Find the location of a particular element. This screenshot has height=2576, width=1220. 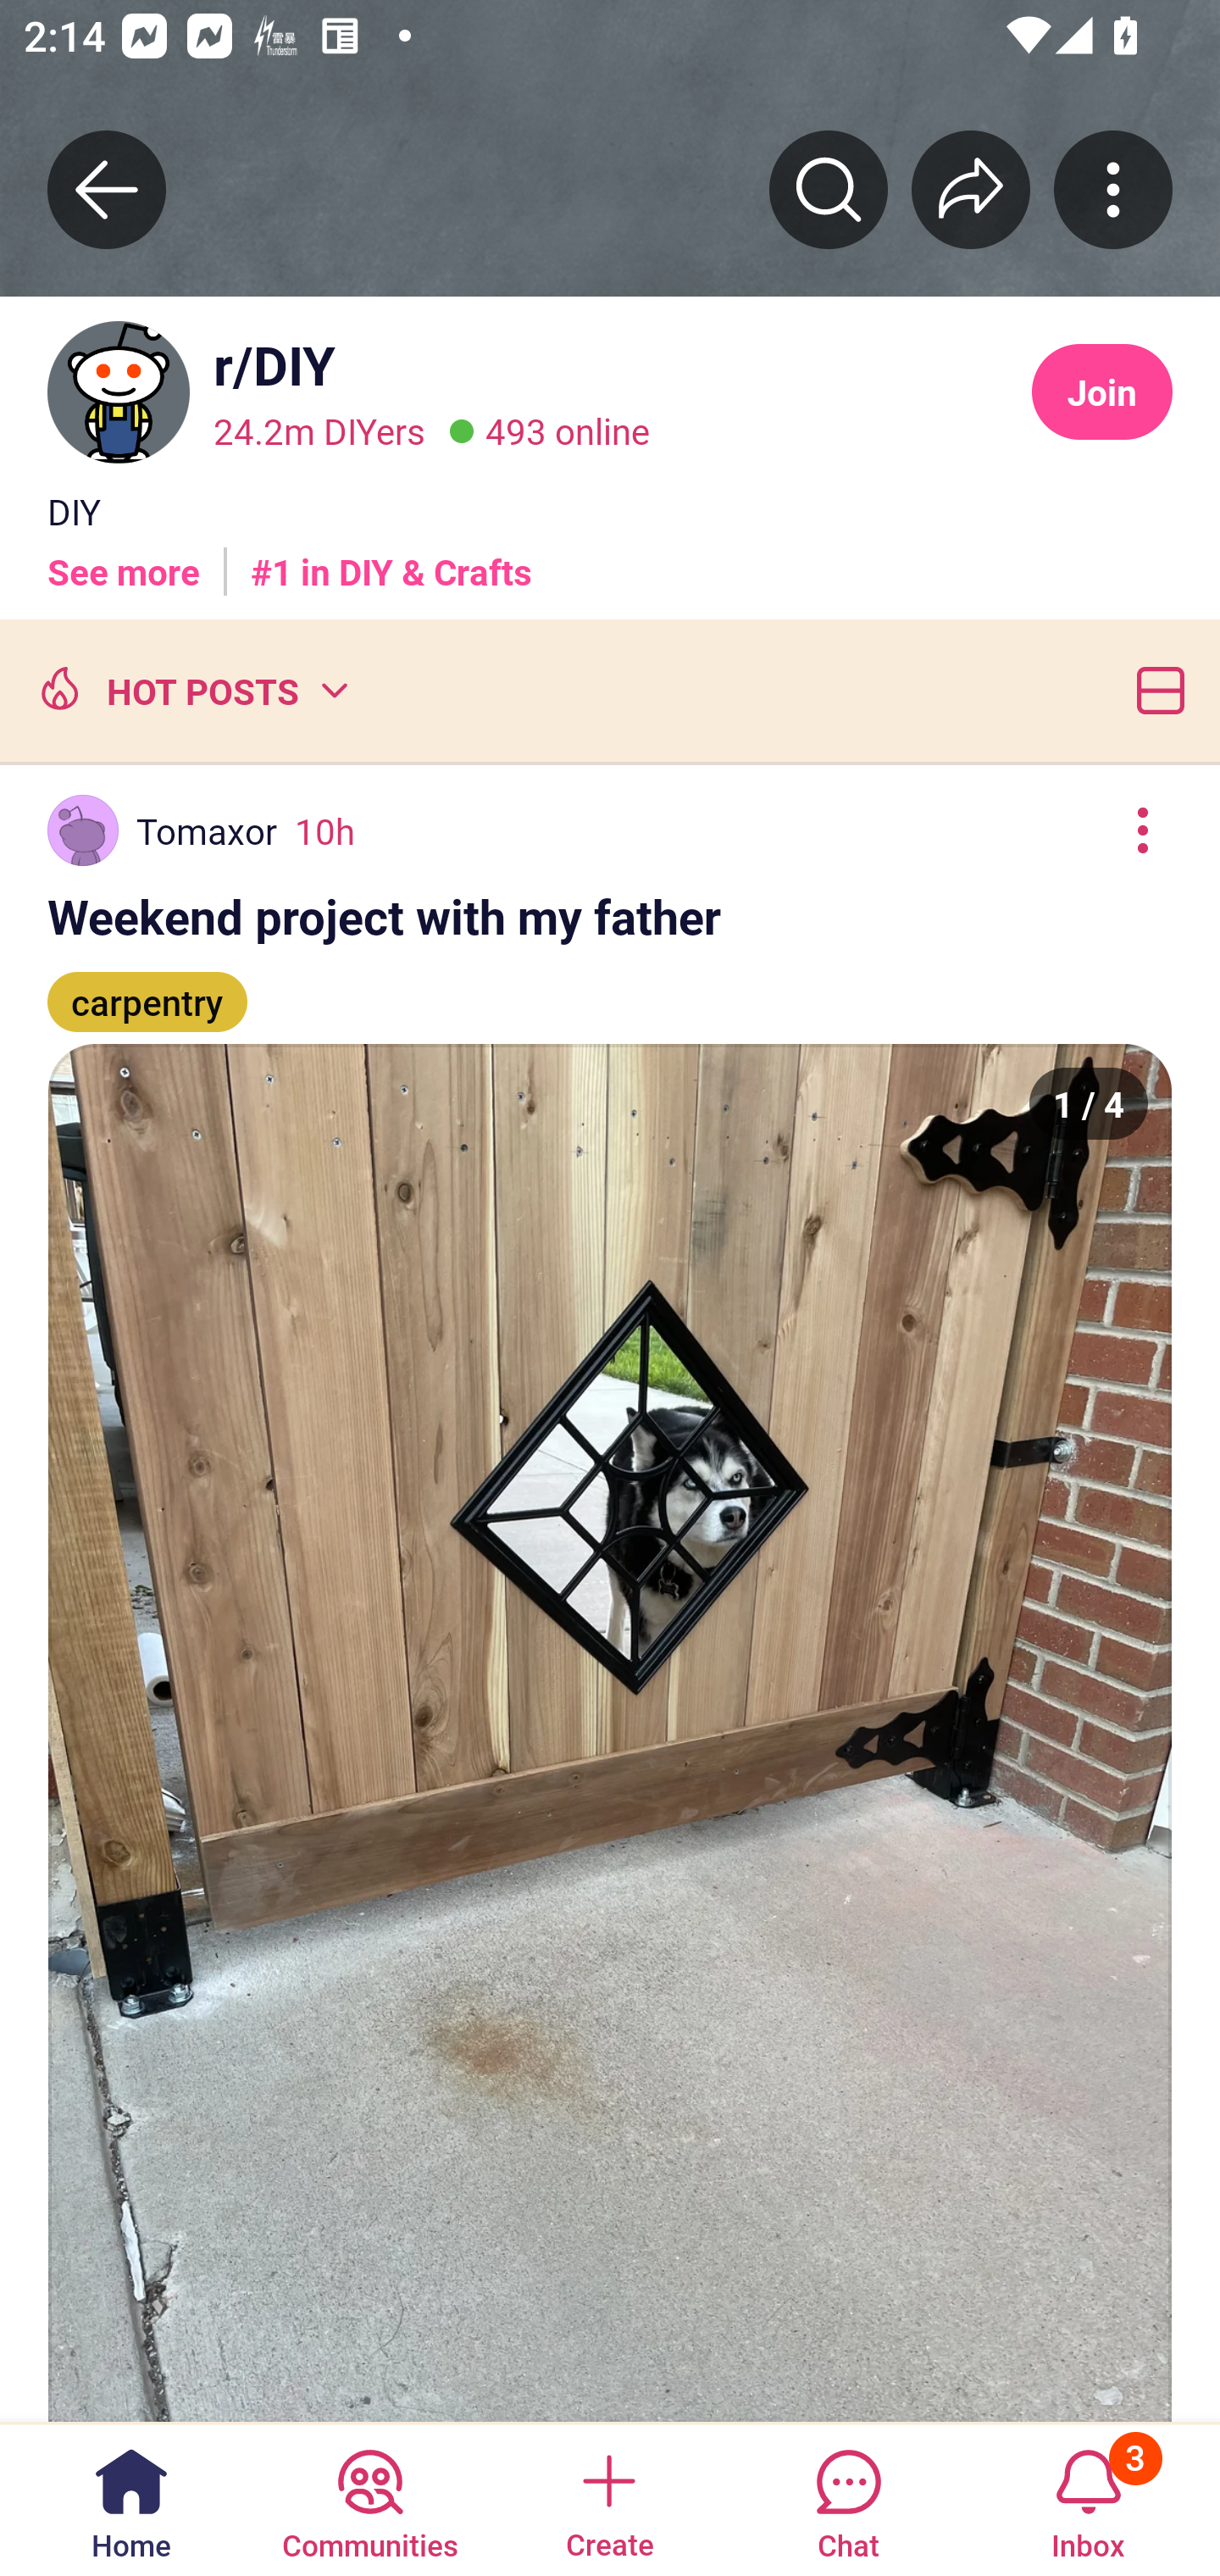

Communities is located at coordinates (369, 2498).